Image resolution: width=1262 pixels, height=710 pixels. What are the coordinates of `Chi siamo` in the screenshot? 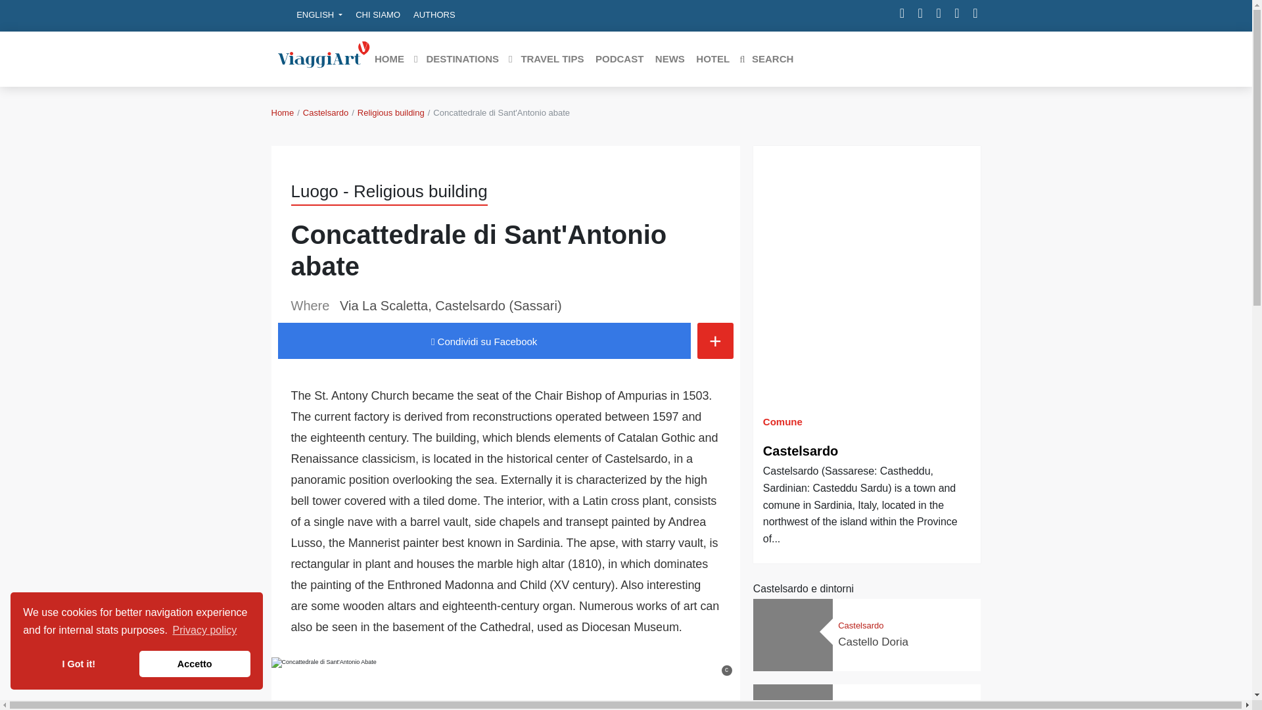 It's located at (377, 14).